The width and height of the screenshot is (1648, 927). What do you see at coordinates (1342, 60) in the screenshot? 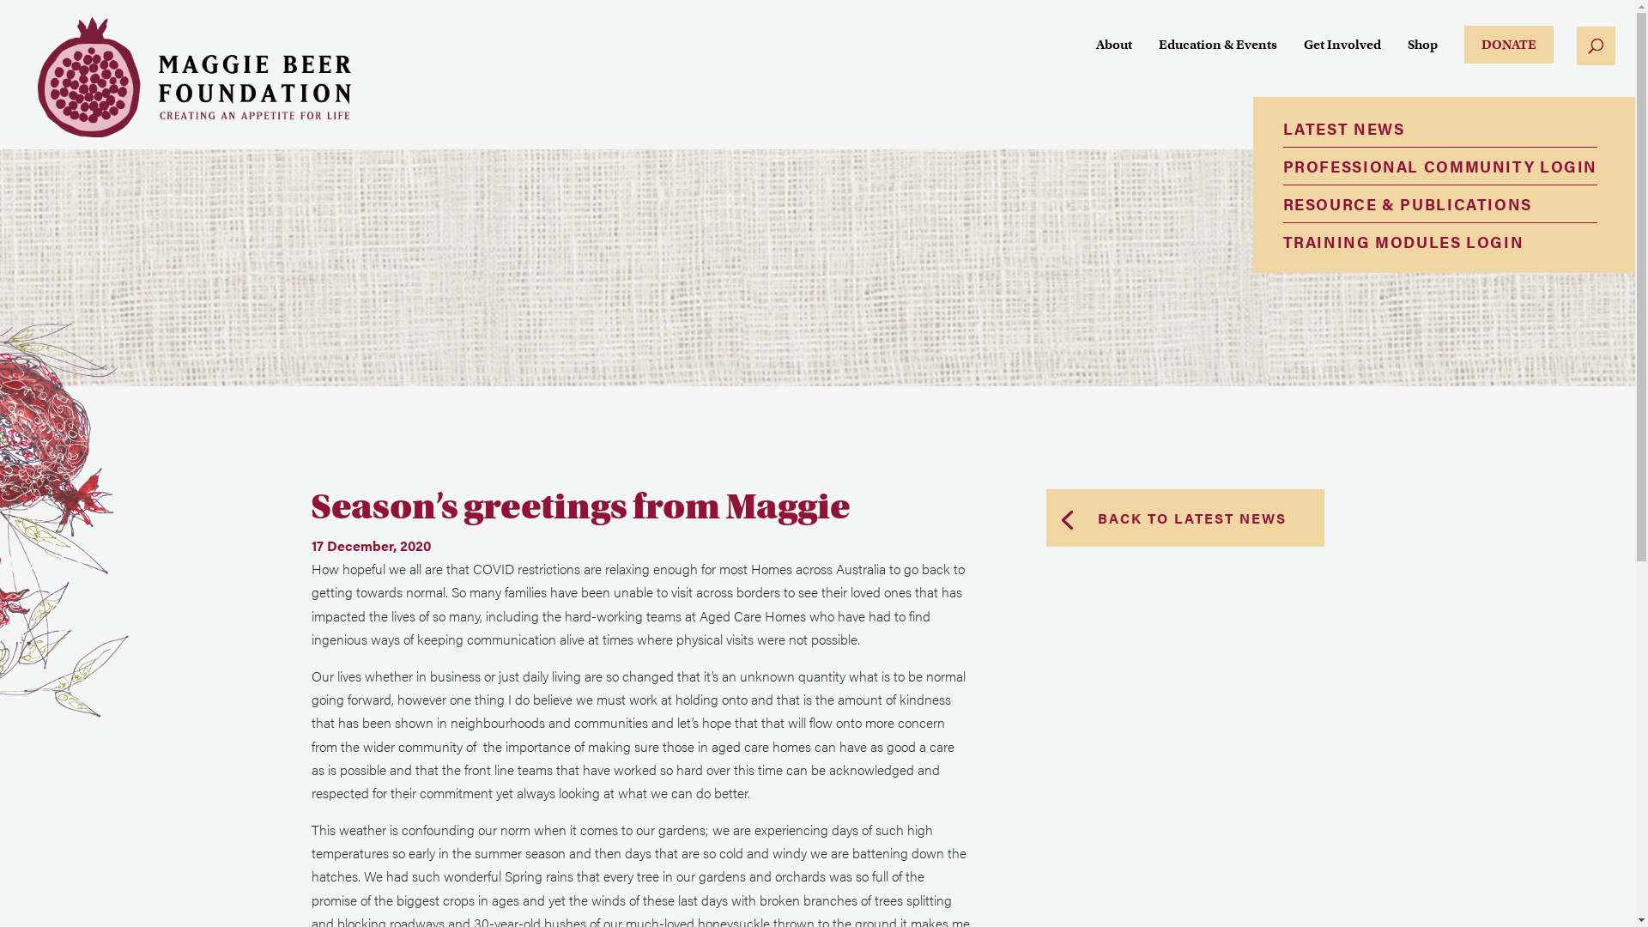
I see `Get Involved` at bounding box center [1342, 60].